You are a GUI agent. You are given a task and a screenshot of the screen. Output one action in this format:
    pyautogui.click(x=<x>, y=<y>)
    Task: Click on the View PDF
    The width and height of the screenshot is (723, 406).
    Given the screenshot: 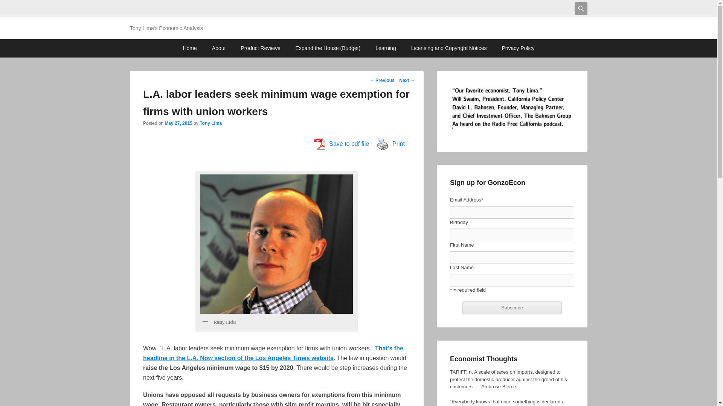 What is the action you would take?
    pyautogui.click(x=319, y=144)
    